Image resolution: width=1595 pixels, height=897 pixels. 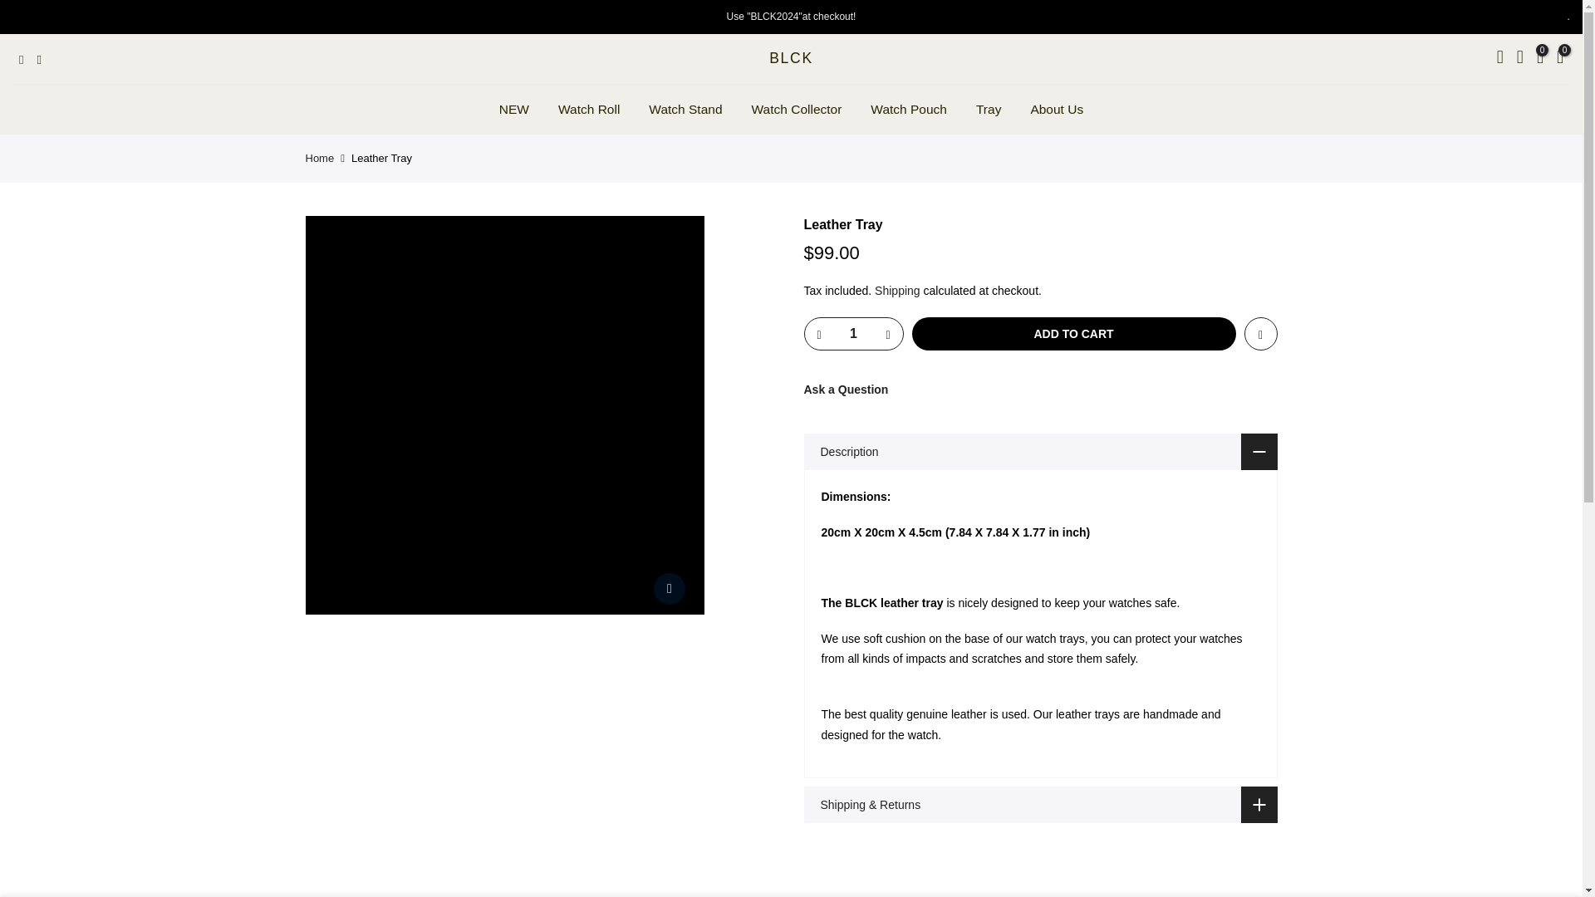 What do you see at coordinates (988, 110) in the screenshot?
I see `Tray` at bounding box center [988, 110].